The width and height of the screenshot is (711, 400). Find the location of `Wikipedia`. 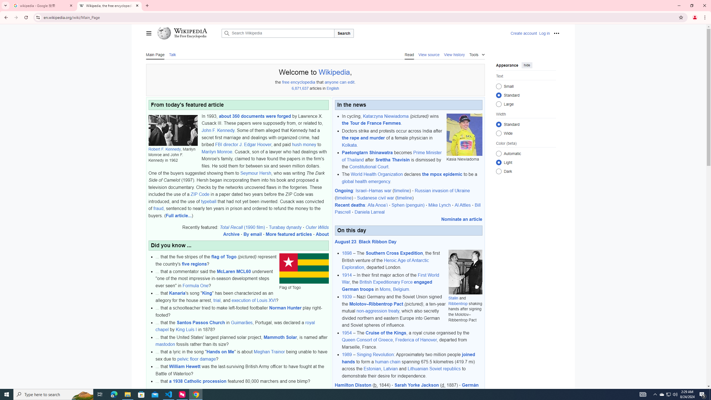

Wikipedia is located at coordinates (190, 31).